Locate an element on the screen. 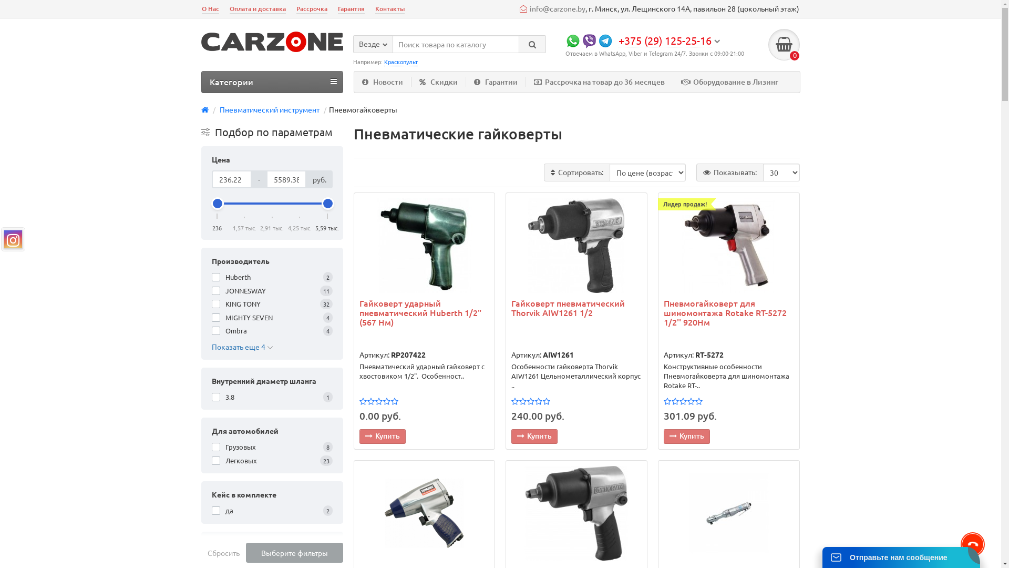 This screenshot has height=568, width=1009. JONNESWAY
11 is located at coordinates (272, 290).